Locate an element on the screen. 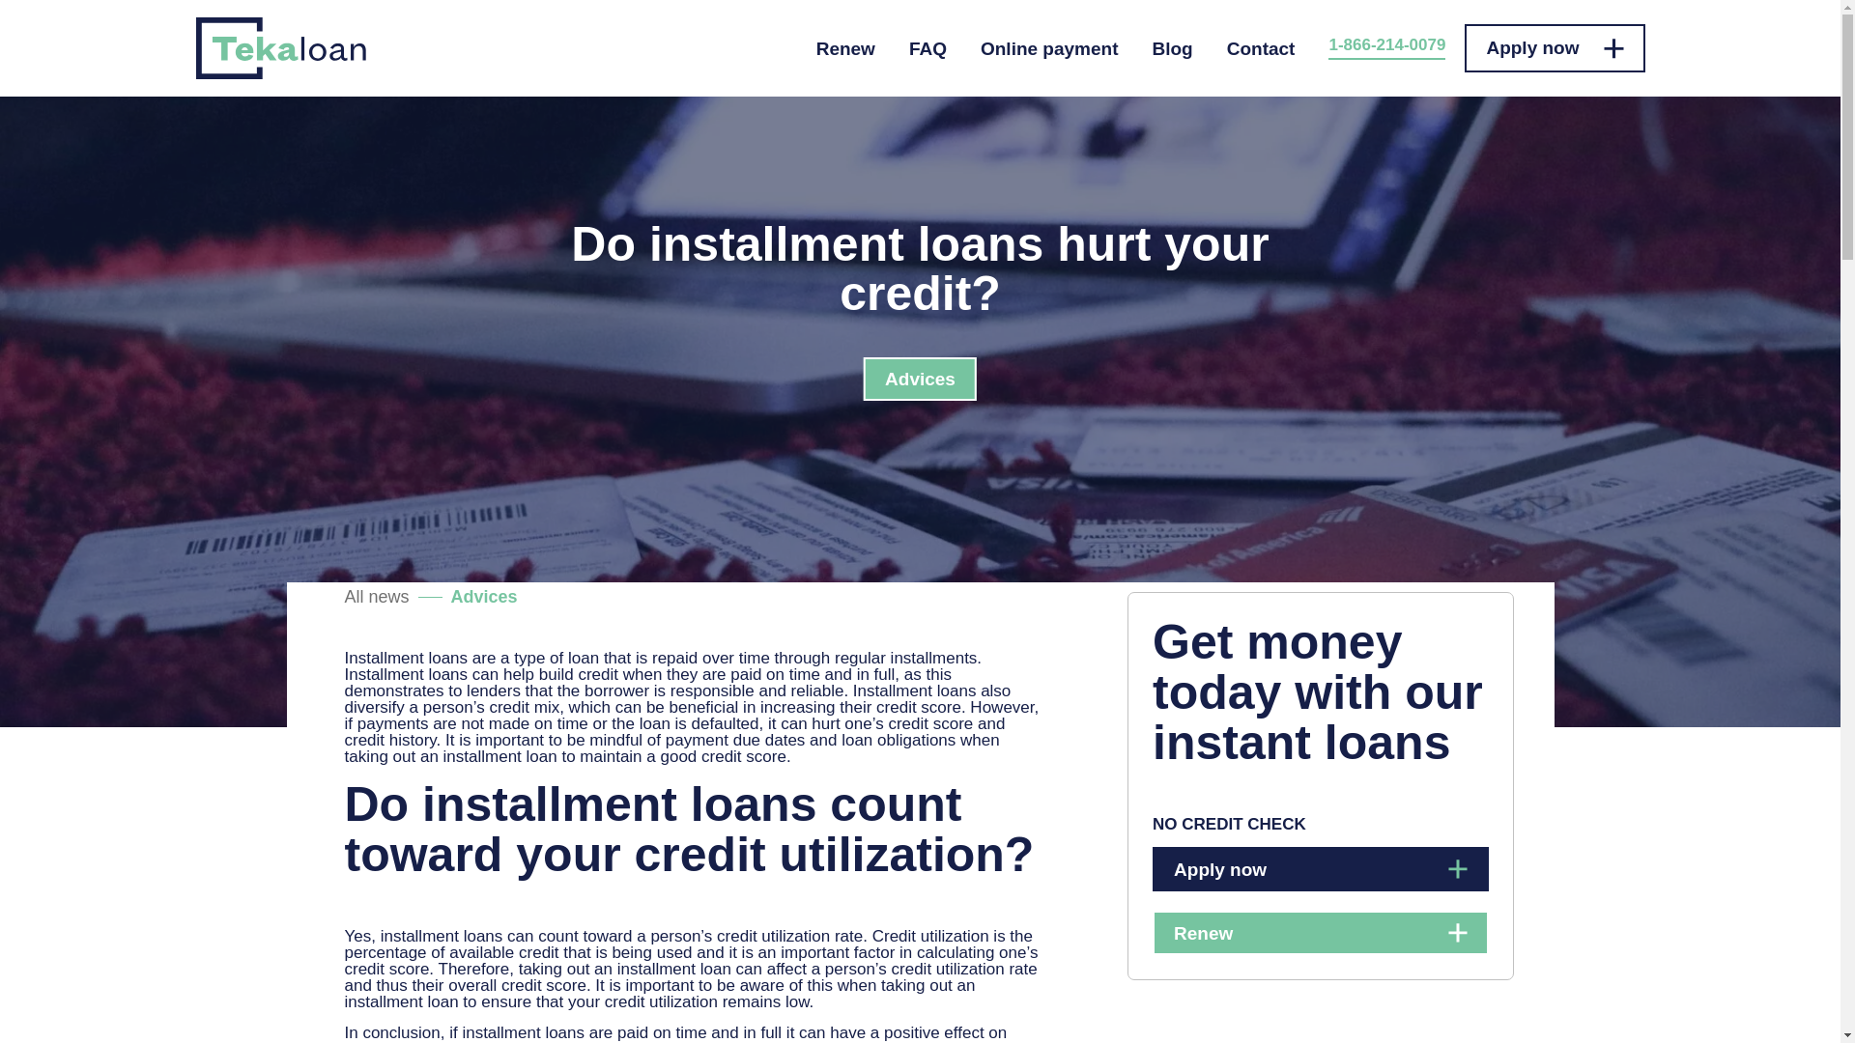  Renew is located at coordinates (845, 48).